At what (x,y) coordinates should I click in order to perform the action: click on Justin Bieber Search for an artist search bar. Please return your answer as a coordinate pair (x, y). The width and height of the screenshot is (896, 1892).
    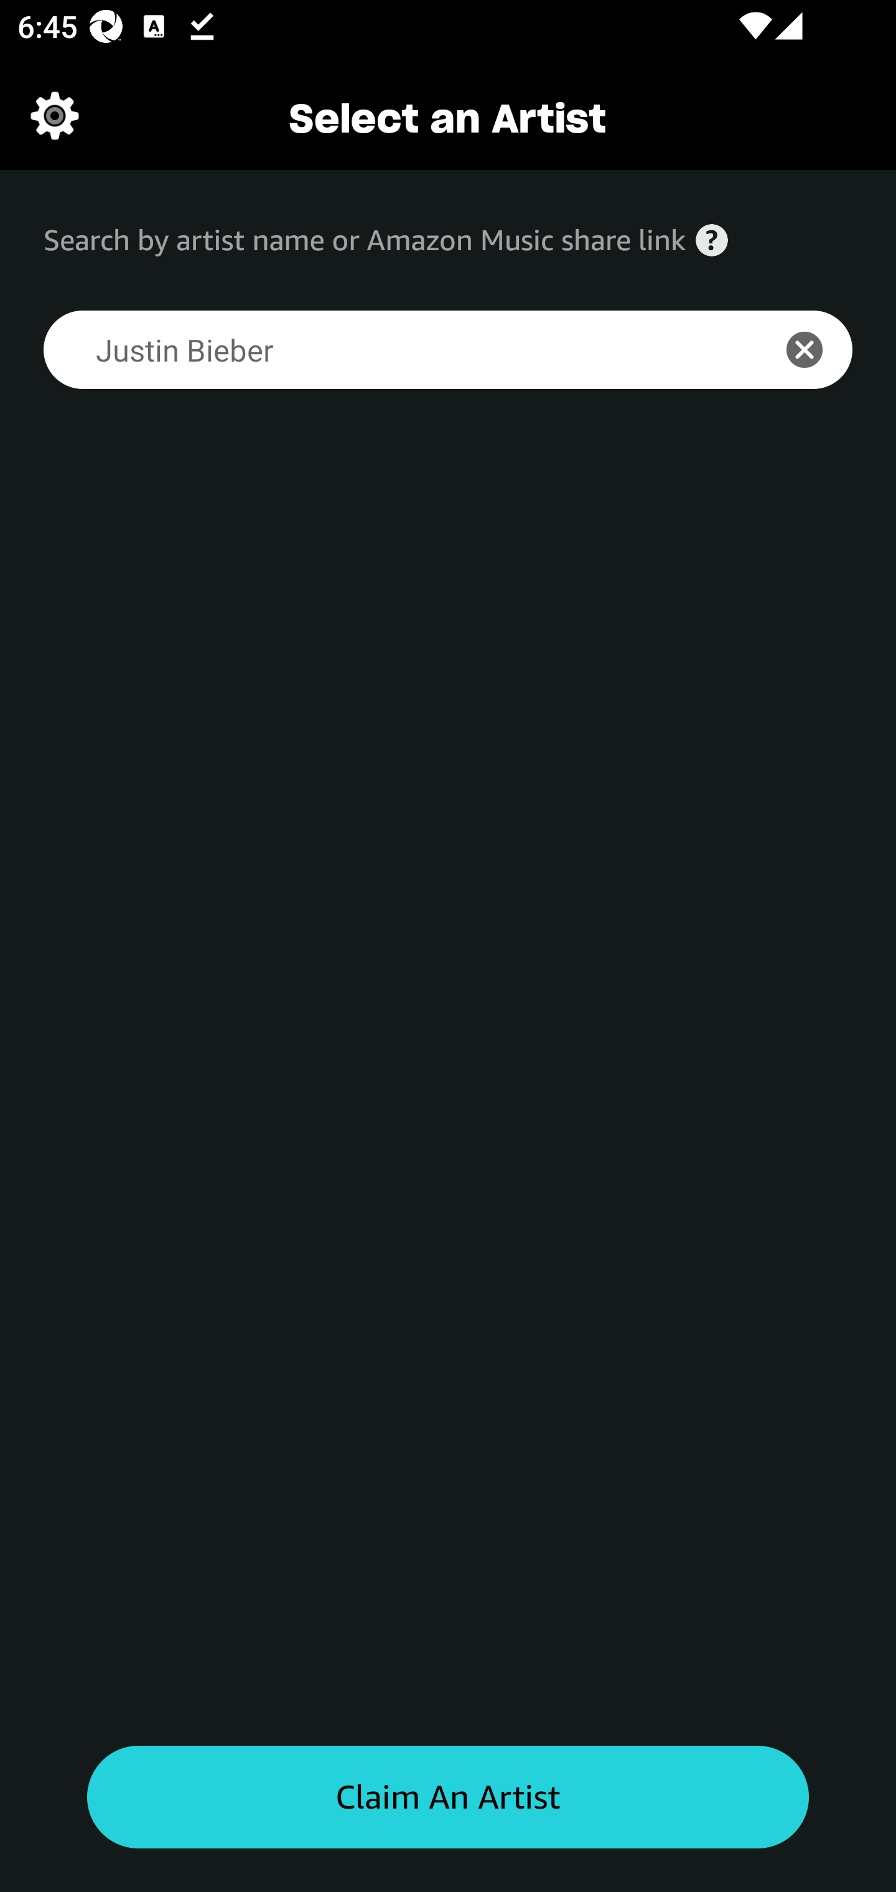
    Looking at the image, I should click on (391, 350).